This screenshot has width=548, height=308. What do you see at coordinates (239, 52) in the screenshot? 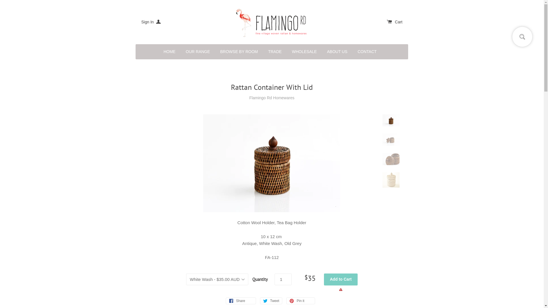
I see `BROWSE BY ROOM` at bounding box center [239, 52].